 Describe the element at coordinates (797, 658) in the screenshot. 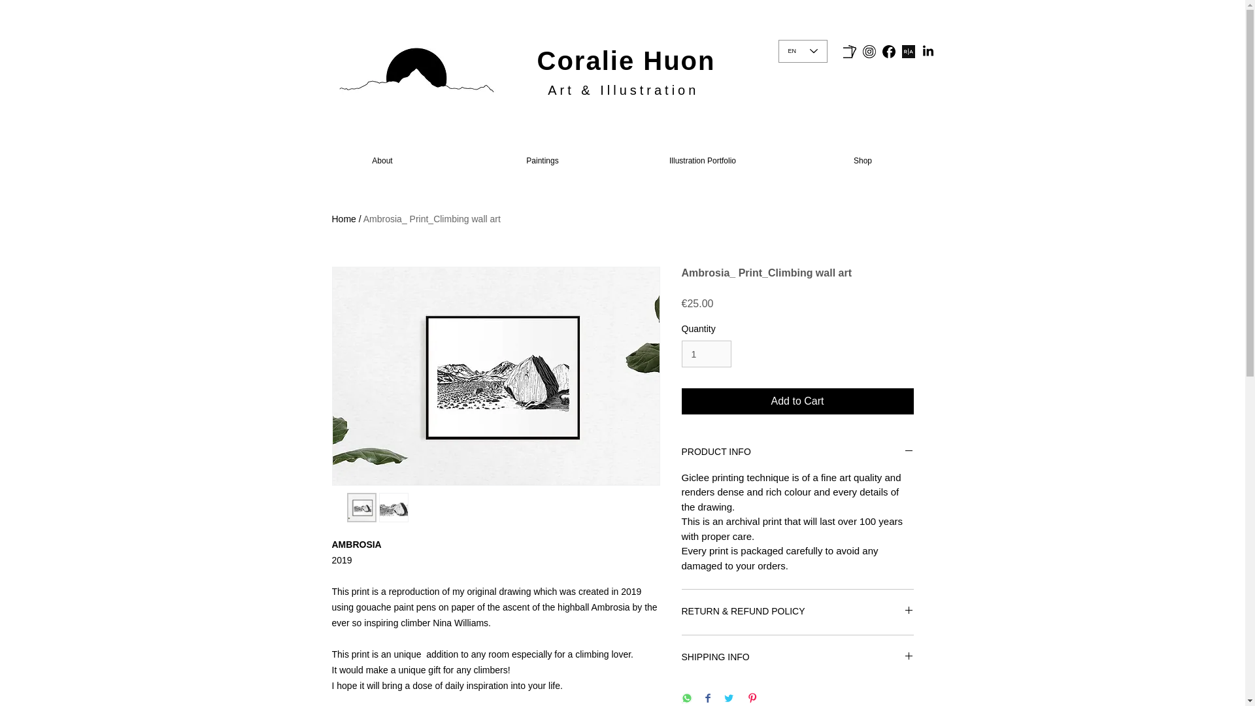

I see `SHIPPING INFO` at that location.